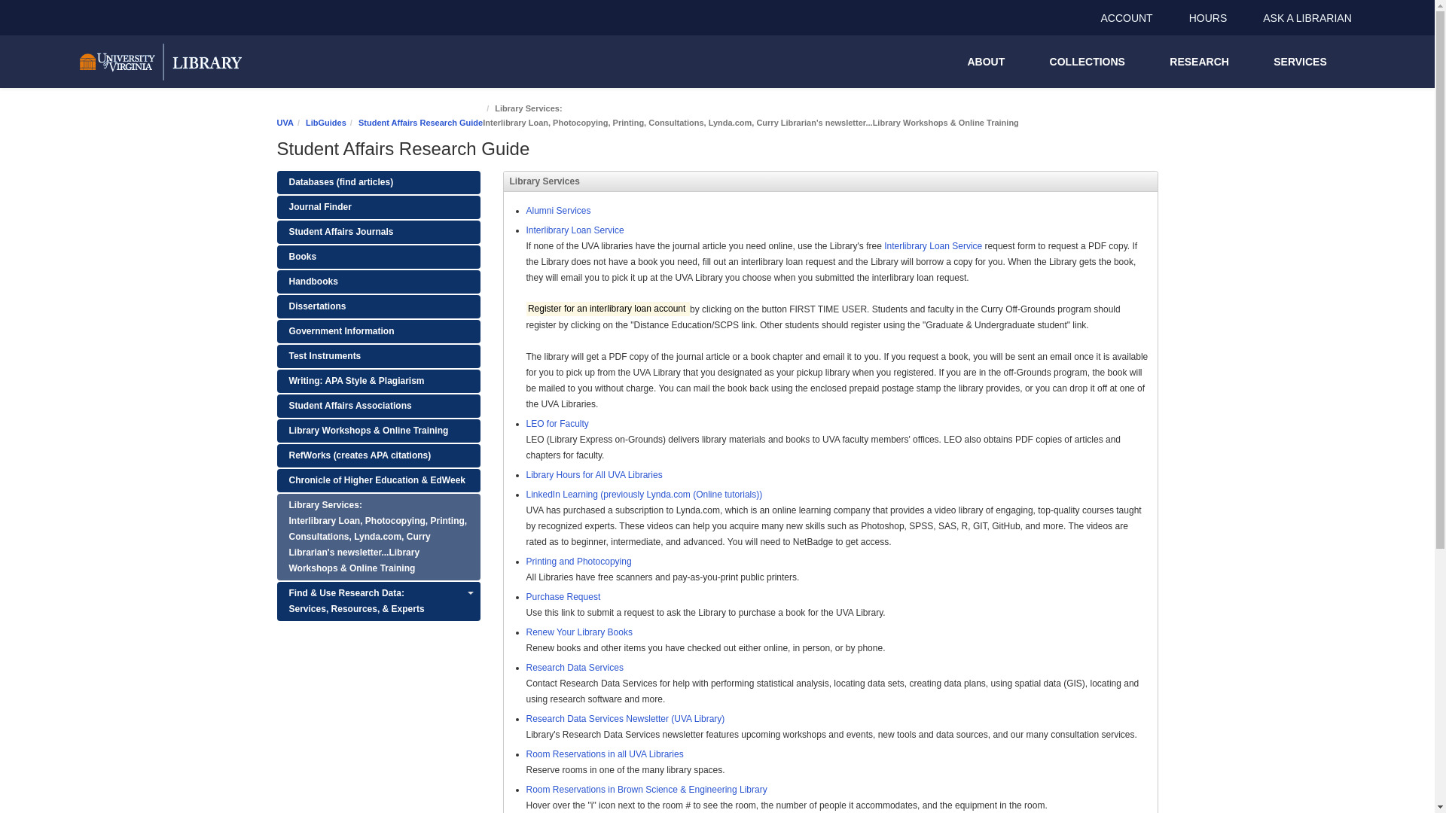  What do you see at coordinates (378, 307) in the screenshot?
I see `Find dissertations from UVA and around the world.` at bounding box center [378, 307].